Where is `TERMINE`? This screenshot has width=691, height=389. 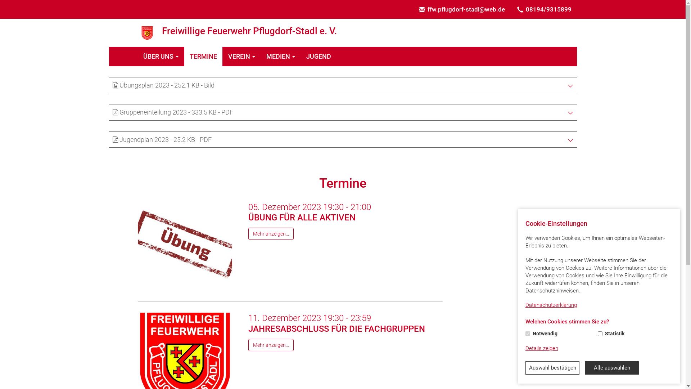
TERMINE is located at coordinates (204, 57).